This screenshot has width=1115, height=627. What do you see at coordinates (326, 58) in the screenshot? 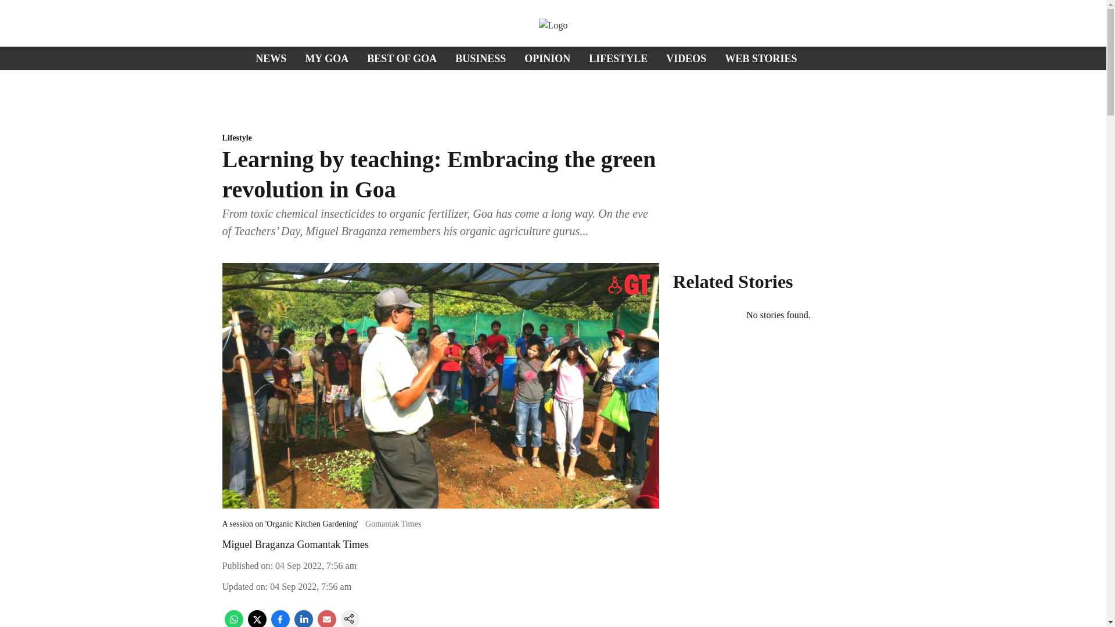
I see `MY GOA` at bounding box center [326, 58].